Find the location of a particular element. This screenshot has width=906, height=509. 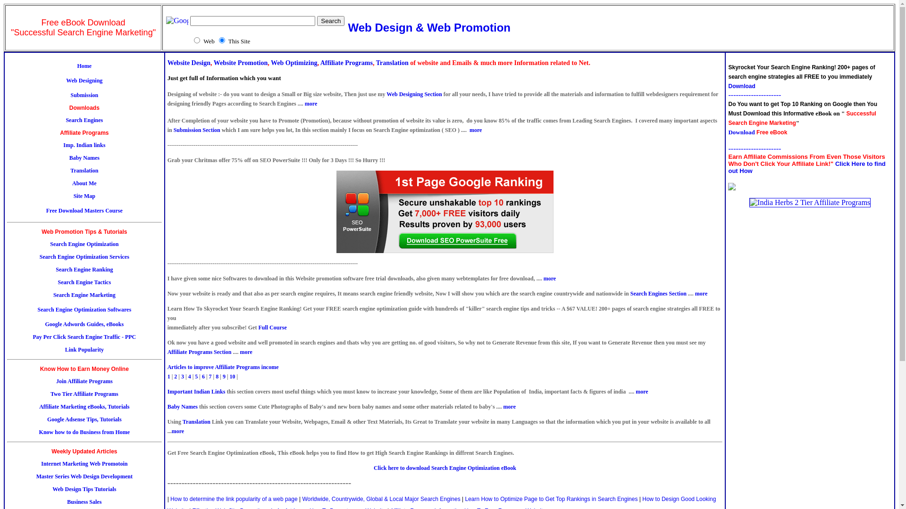

more is located at coordinates (550, 279).